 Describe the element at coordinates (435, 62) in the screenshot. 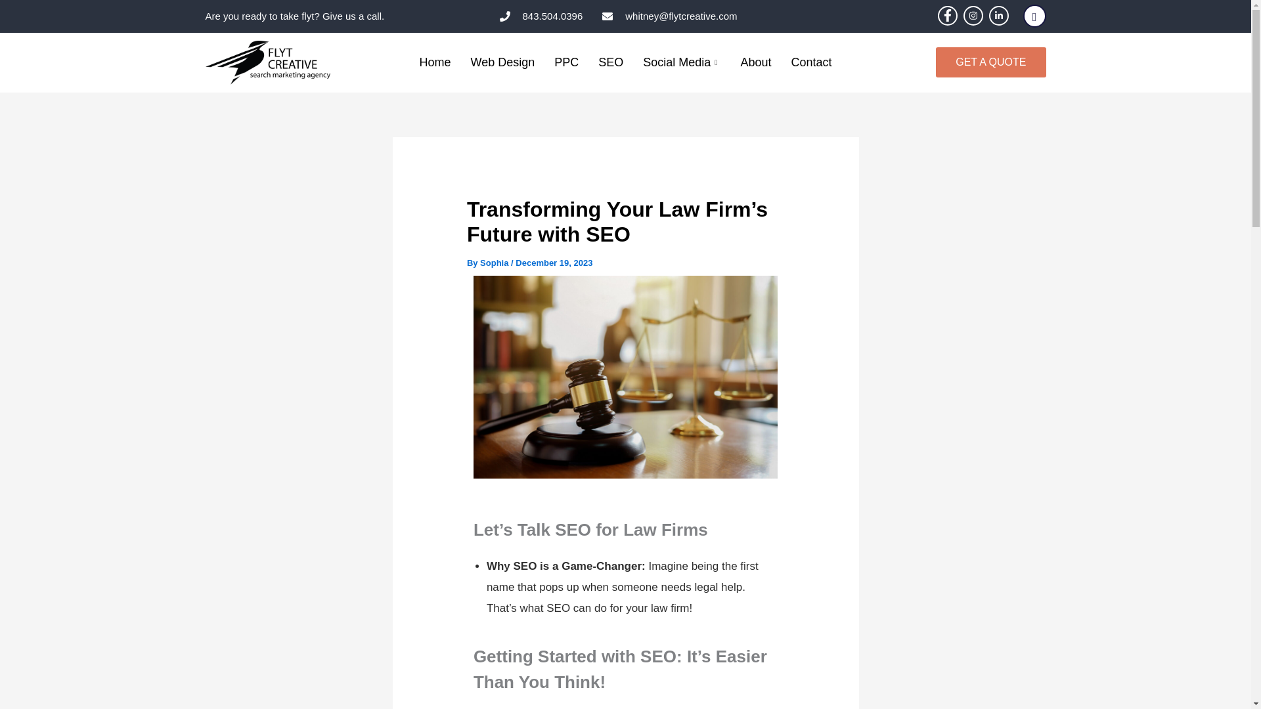

I see `Home` at that location.